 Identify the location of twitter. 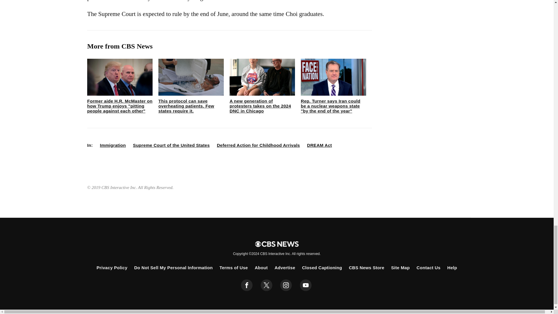
(266, 285).